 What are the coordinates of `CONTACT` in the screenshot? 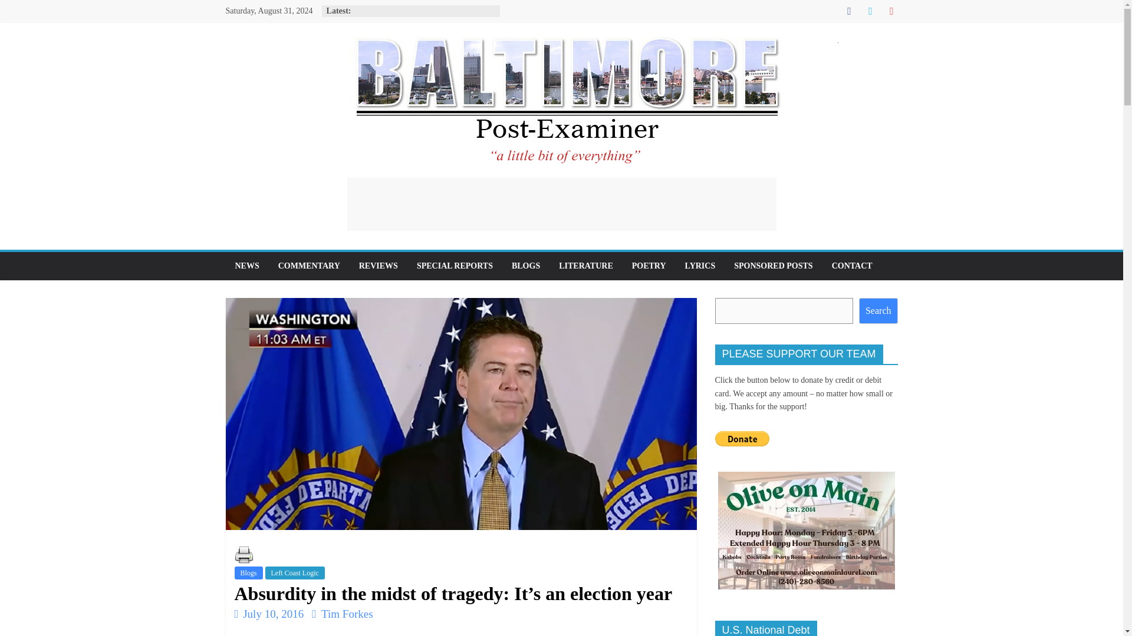 It's located at (852, 266).